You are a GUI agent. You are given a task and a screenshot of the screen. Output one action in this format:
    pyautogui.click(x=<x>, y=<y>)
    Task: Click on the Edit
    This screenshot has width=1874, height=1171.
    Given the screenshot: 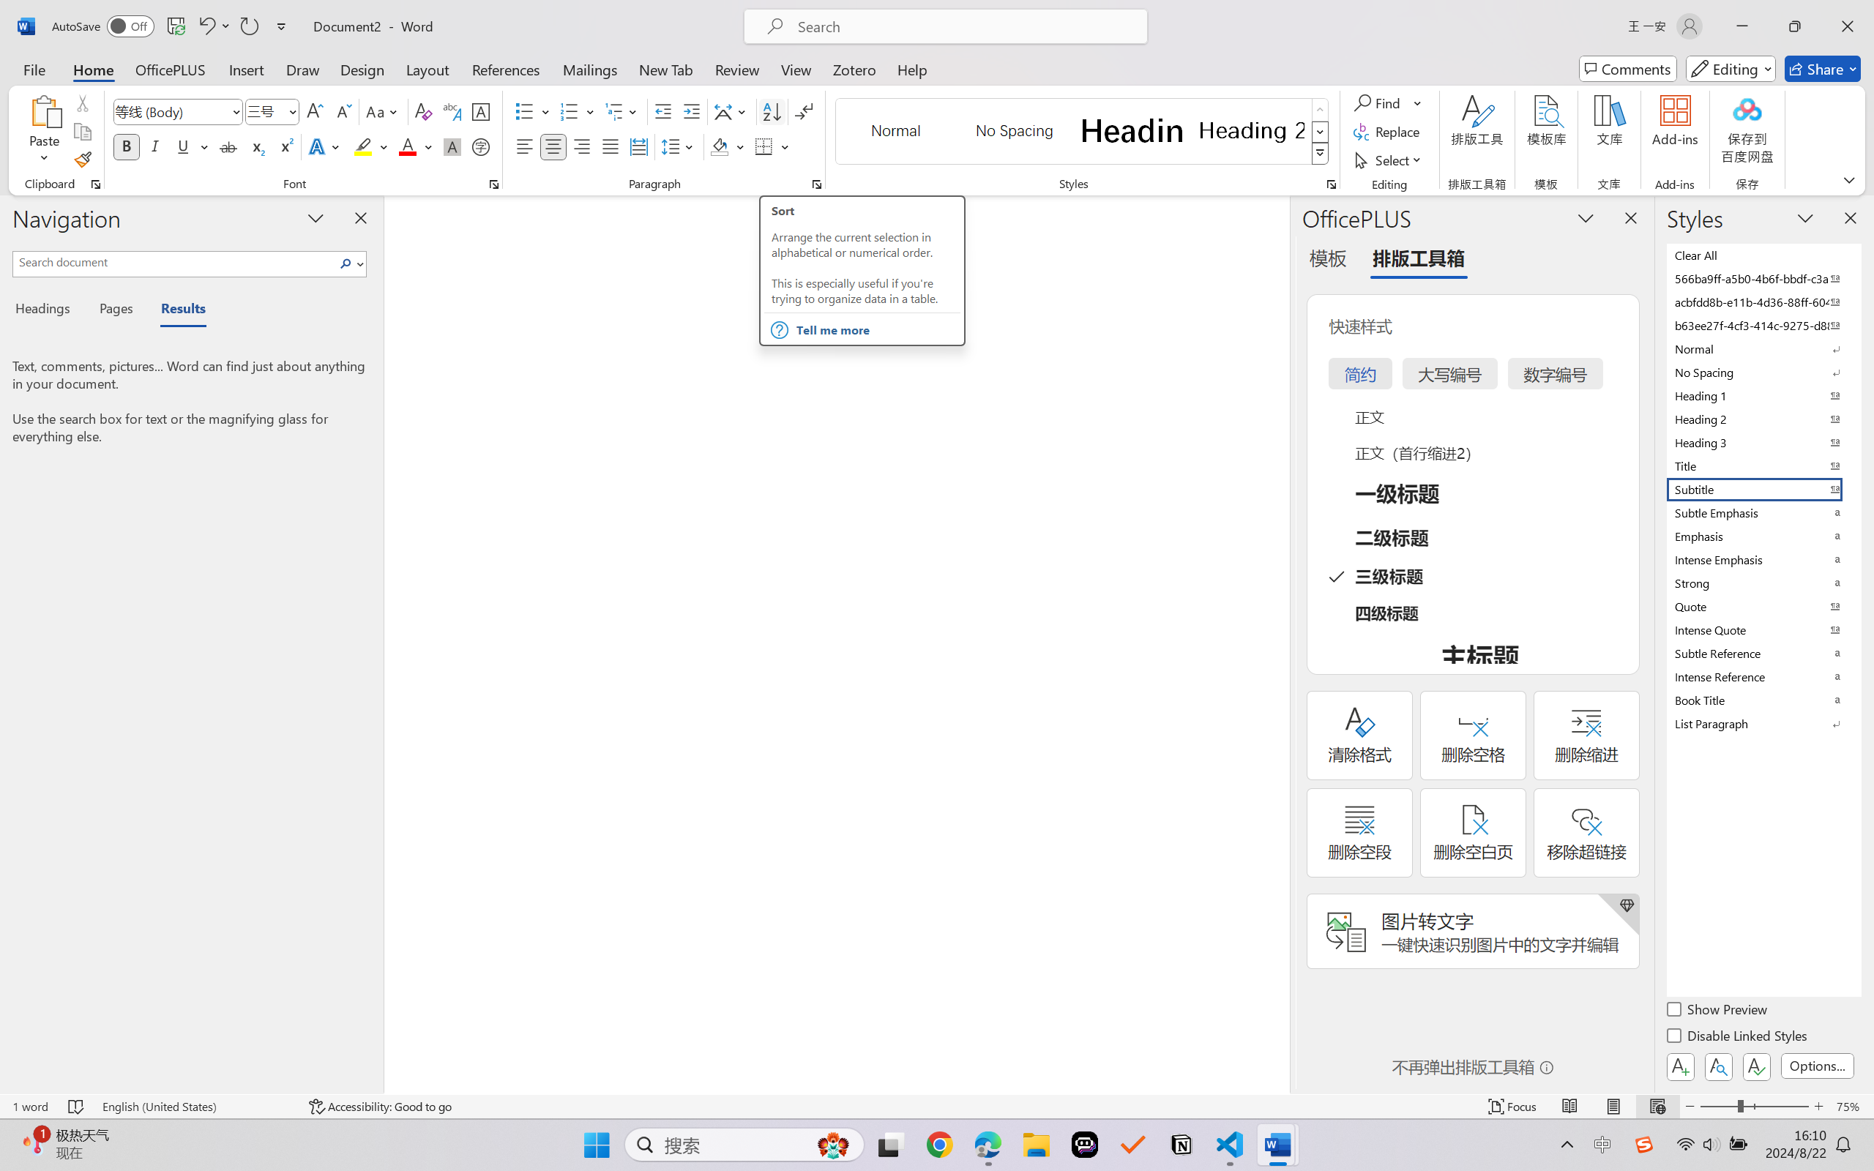 What is the action you would take?
    pyautogui.click(x=66, y=14)
    